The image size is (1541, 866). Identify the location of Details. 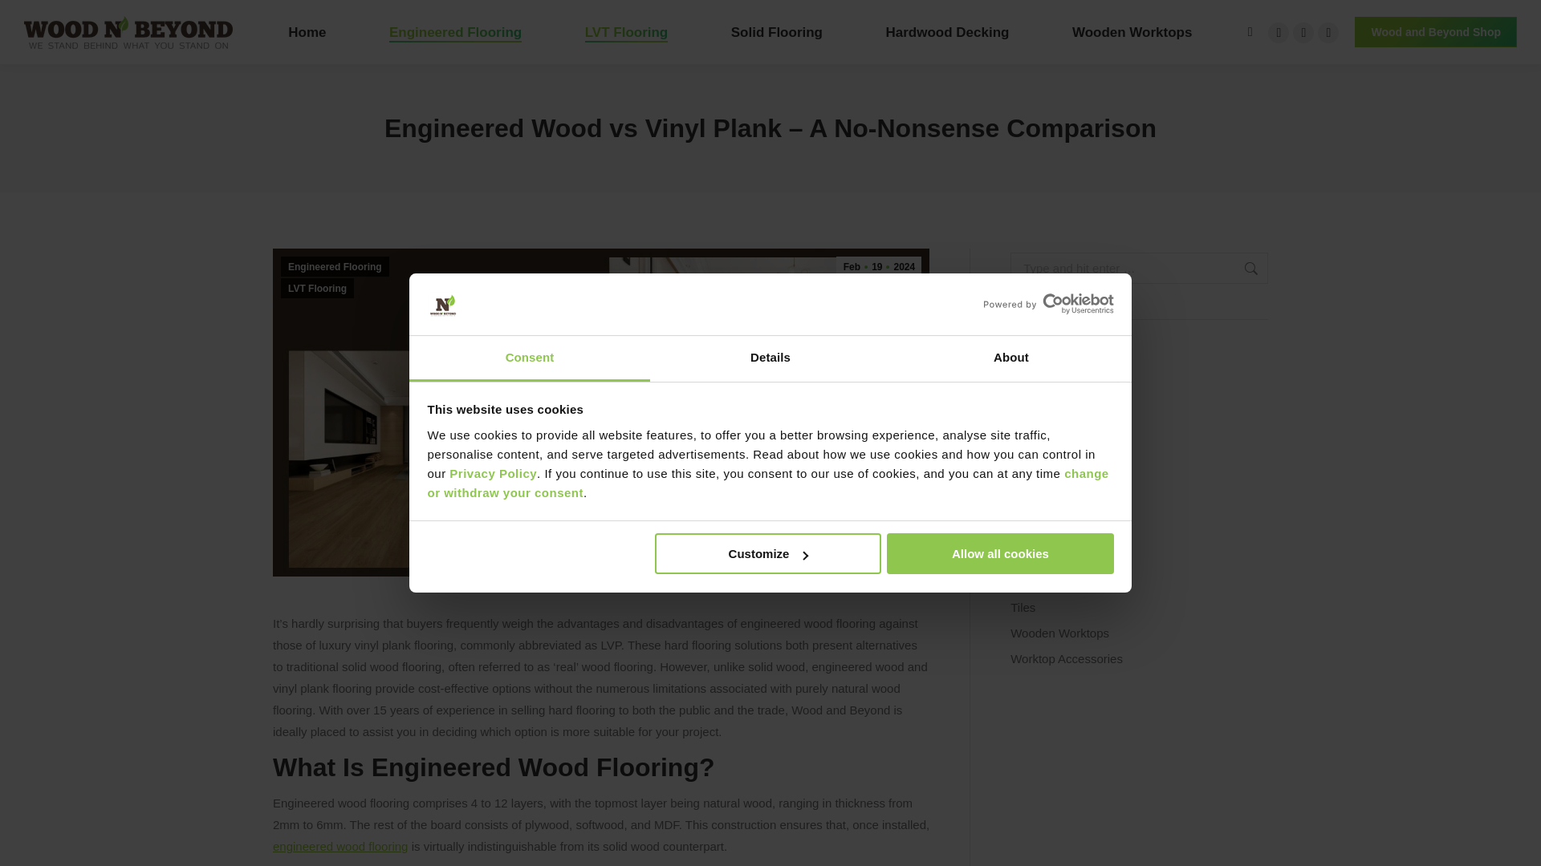
(770, 359).